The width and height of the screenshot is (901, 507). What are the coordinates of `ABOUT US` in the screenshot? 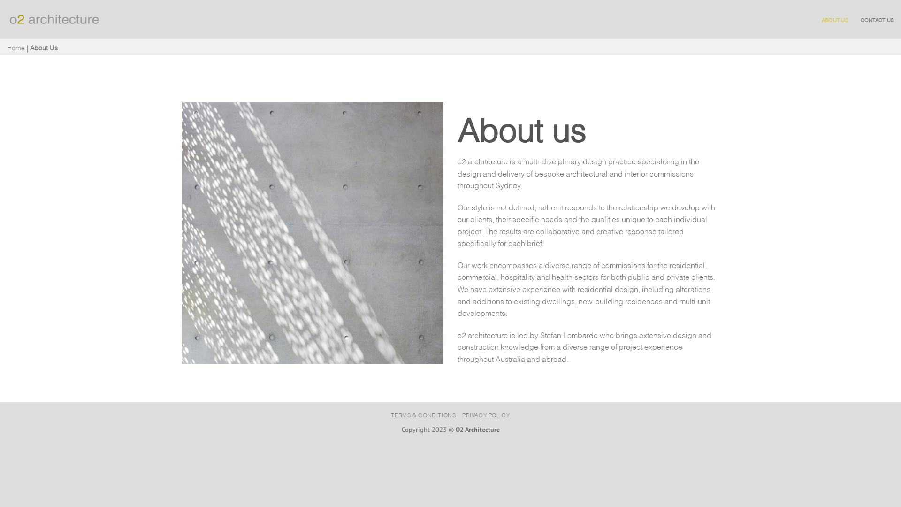 It's located at (835, 20).